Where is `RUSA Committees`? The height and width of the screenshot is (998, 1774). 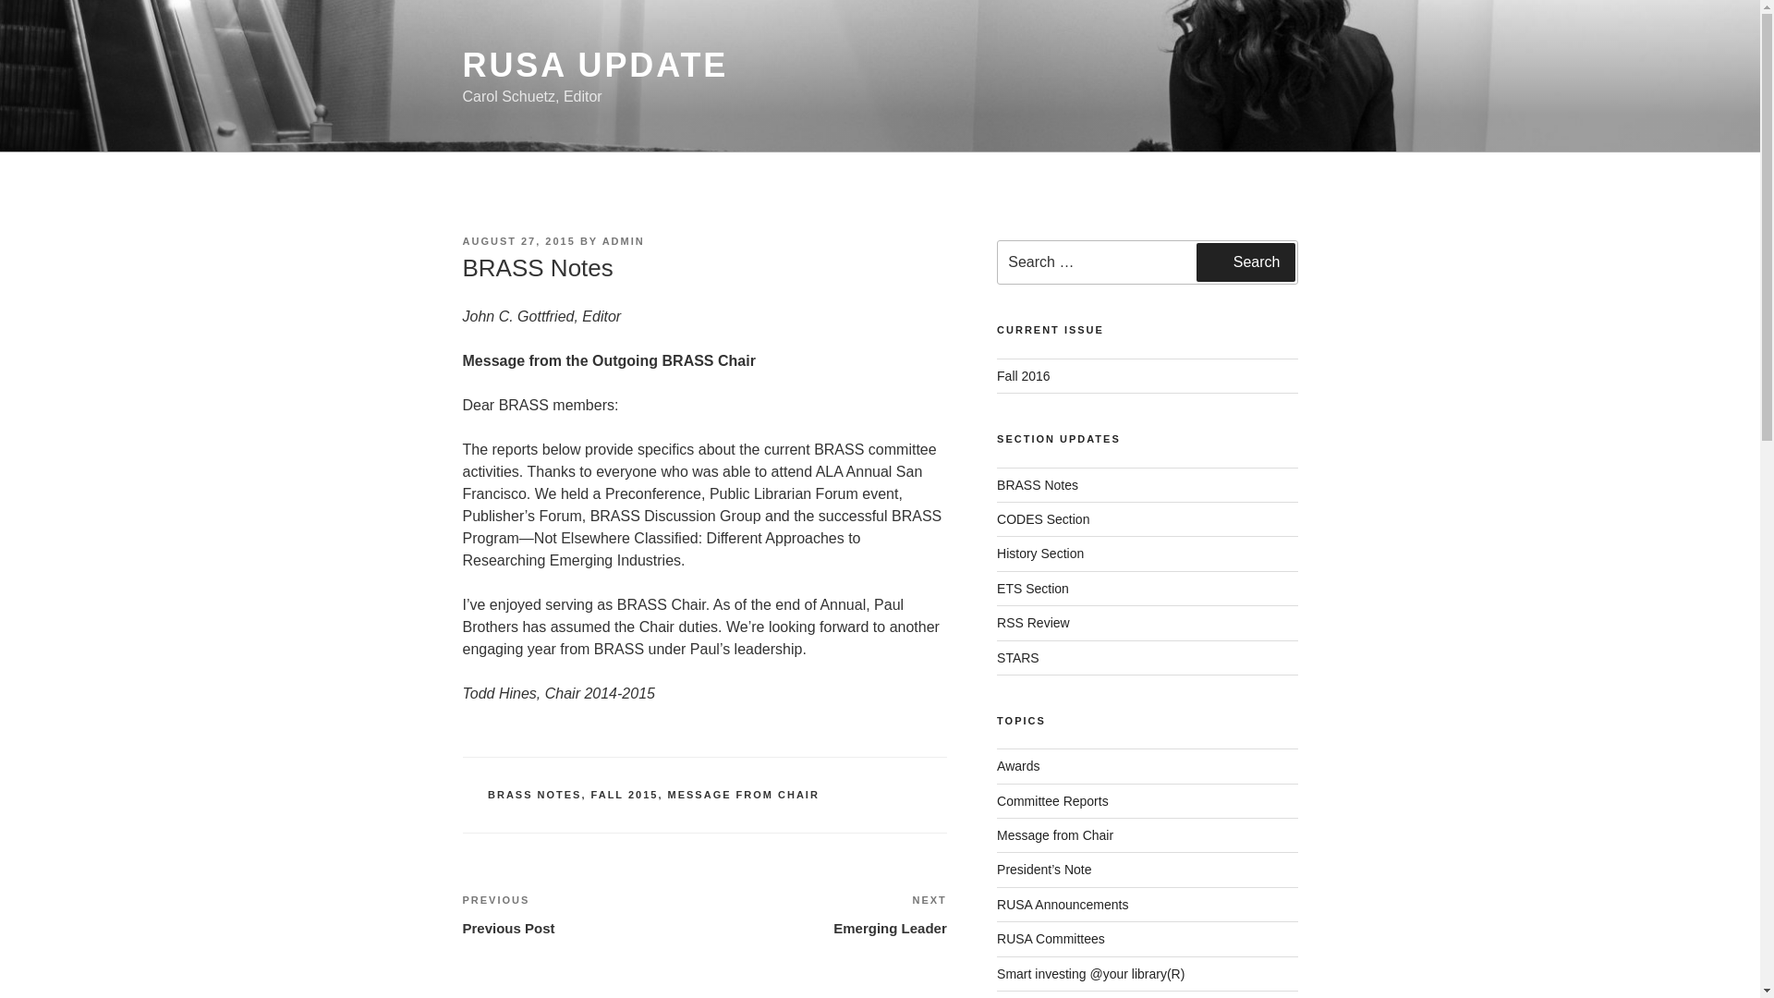
RUSA Committees is located at coordinates (534, 795).